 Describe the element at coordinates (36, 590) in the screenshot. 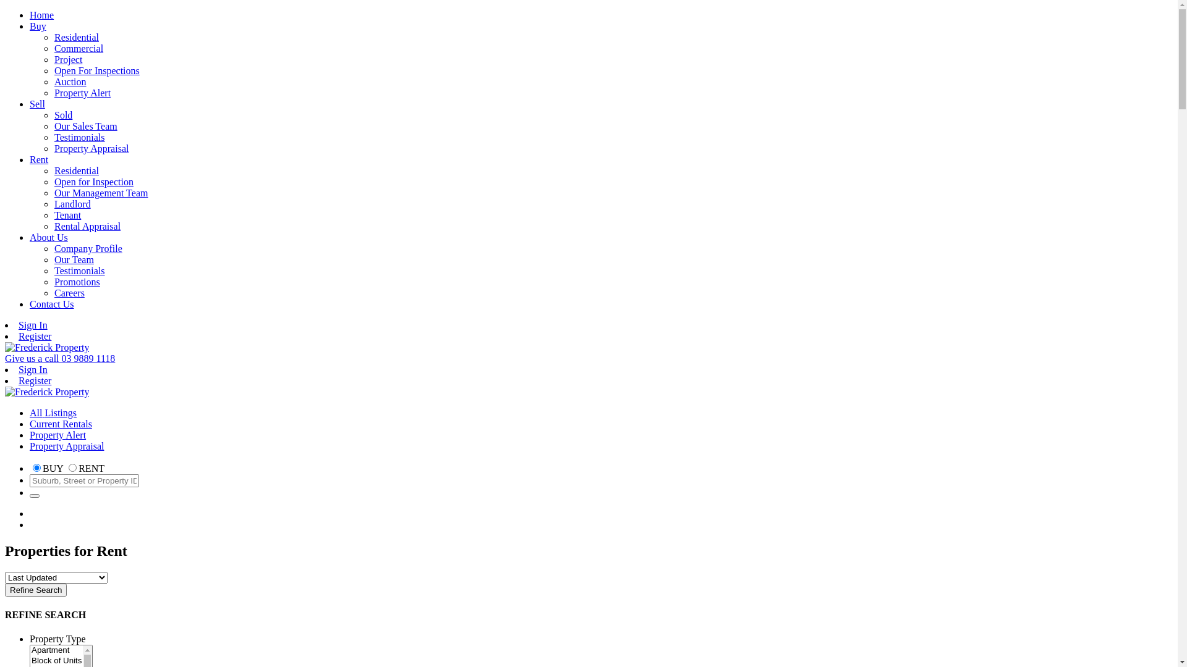

I see `Refine Search` at that location.